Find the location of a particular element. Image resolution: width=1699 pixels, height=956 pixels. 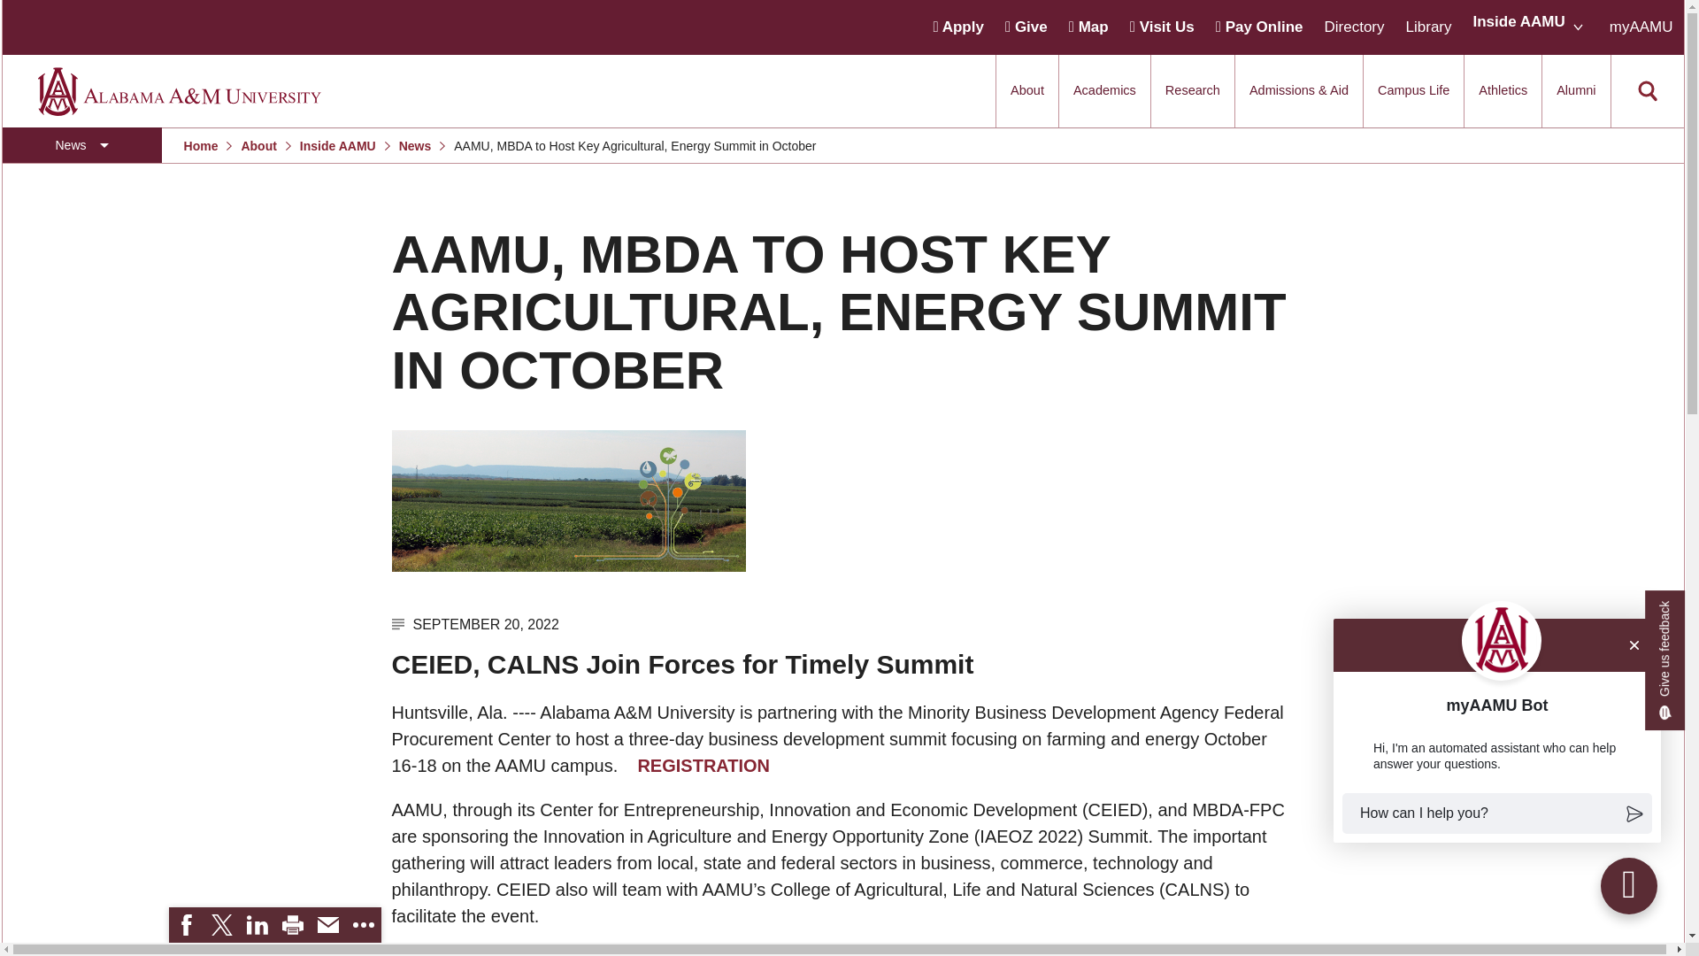

Map is located at coordinates (1088, 27).